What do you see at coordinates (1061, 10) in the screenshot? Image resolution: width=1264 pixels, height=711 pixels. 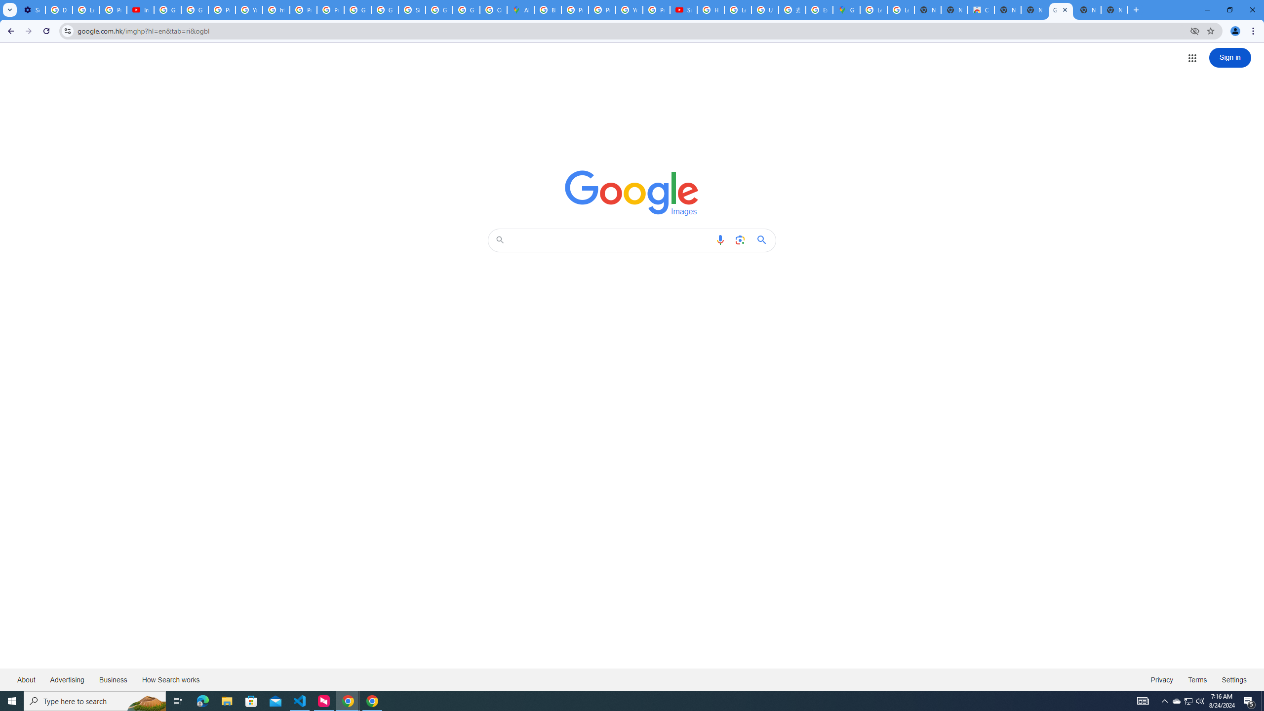 I see `Google Images` at bounding box center [1061, 10].